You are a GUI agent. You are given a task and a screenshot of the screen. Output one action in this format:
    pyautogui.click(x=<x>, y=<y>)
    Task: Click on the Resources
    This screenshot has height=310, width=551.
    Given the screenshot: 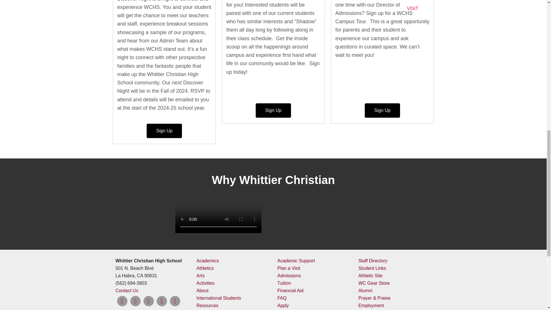 What is the action you would take?
    pyautogui.click(x=207, y=305)
    